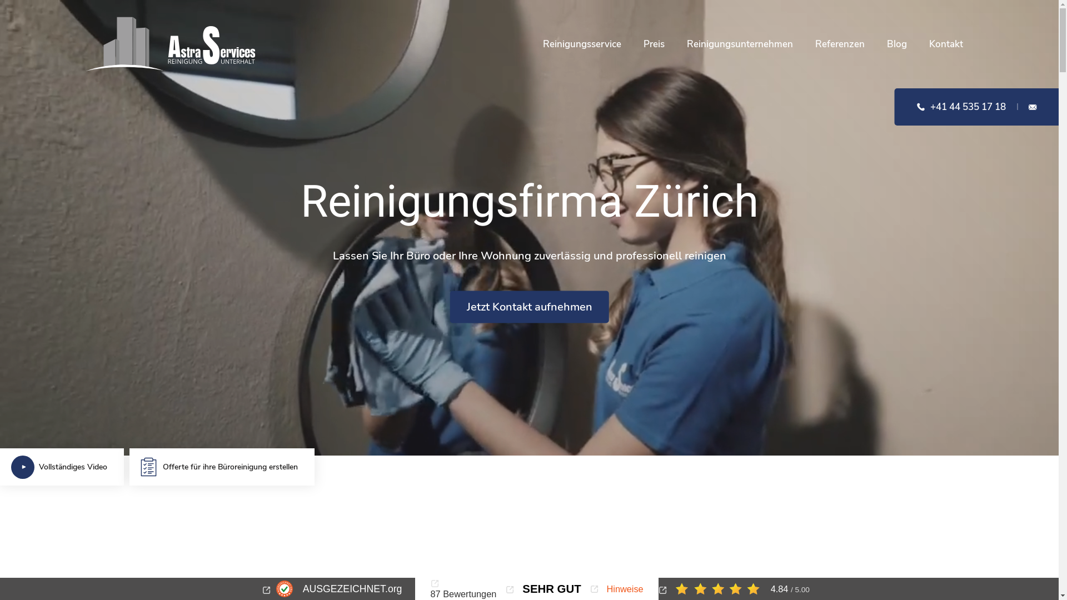 Image resolution: width=1067 pixels, height=600 pixels. What do you see at coordinates (897, 44) in the screenshot?
I see `Blog` at bounding box center [897, 44].